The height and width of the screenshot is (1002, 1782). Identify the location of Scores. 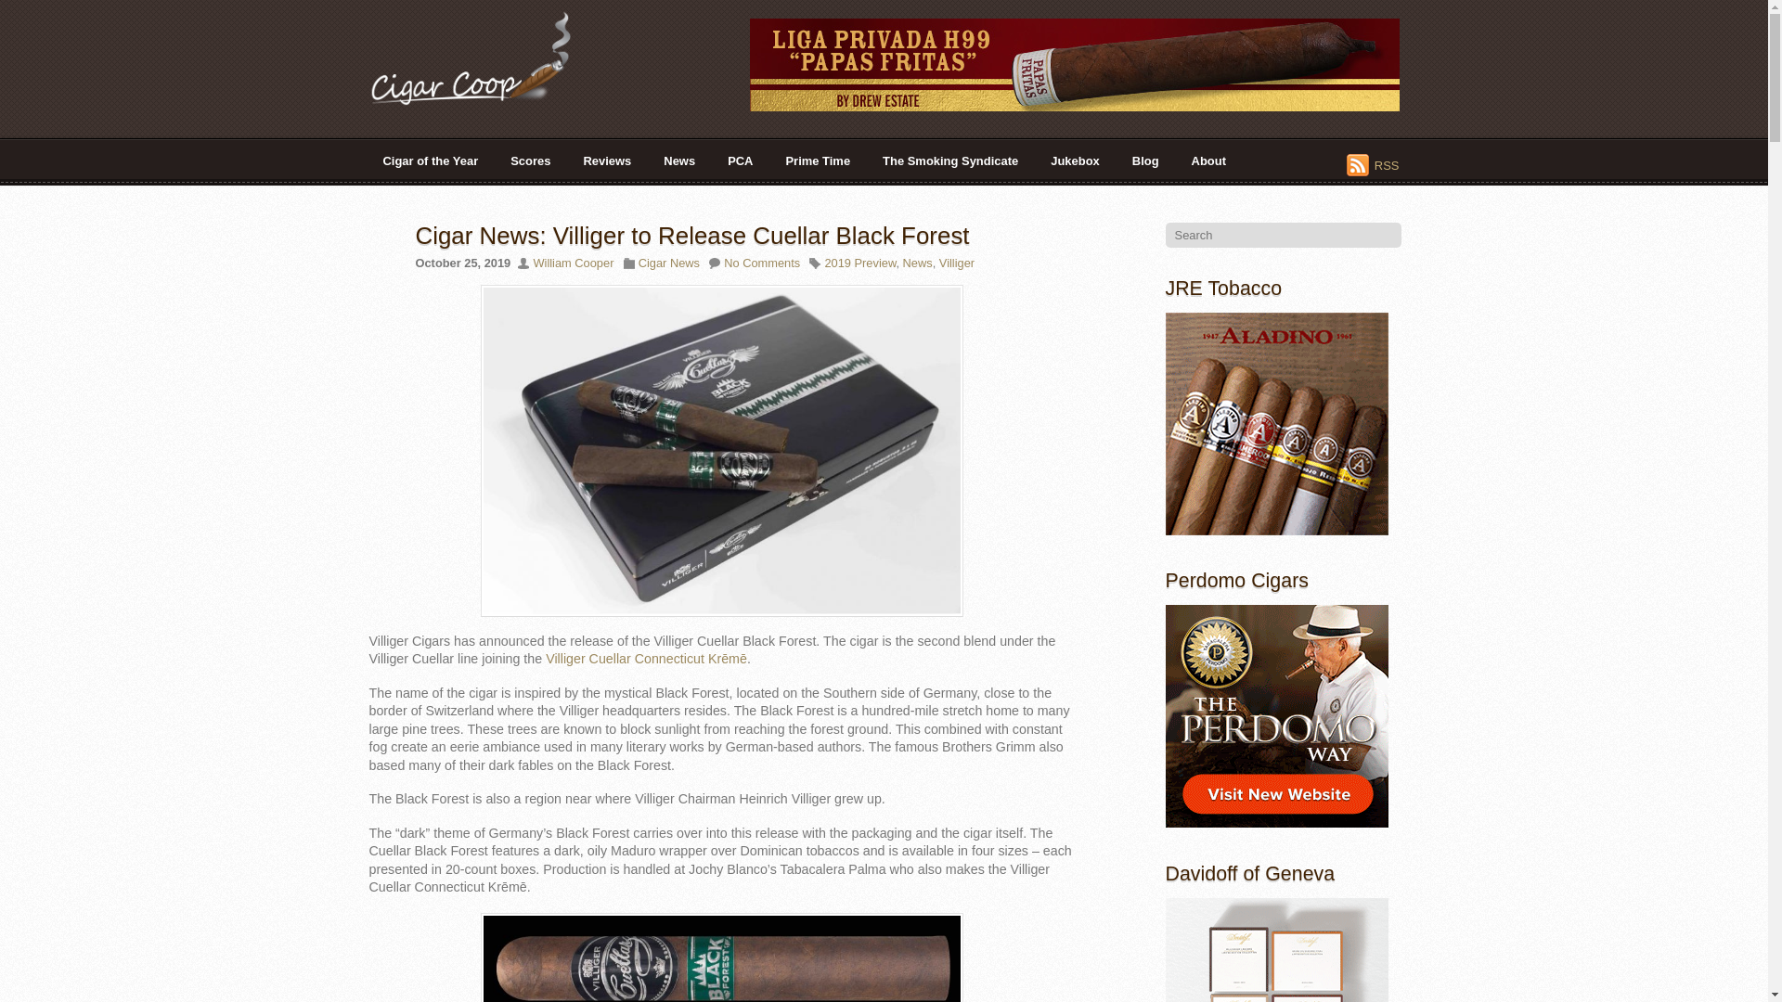
(531, 161).